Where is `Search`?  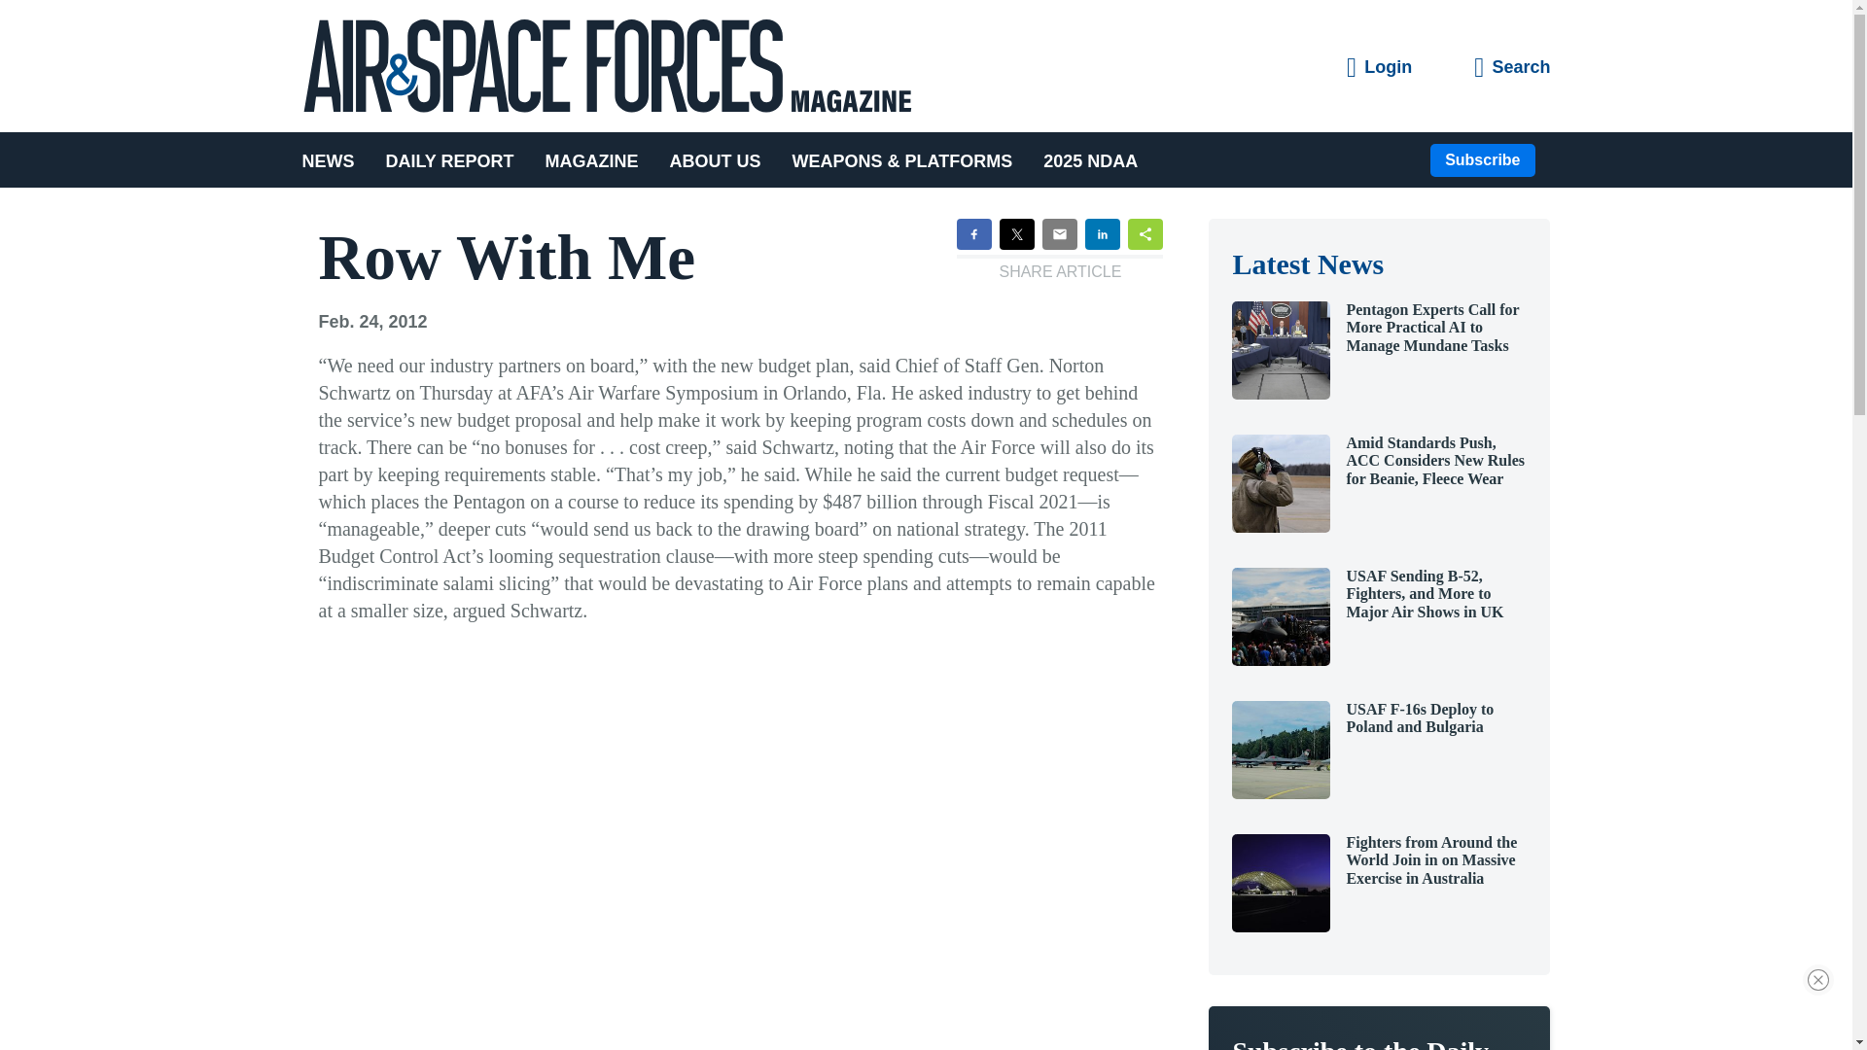
Search is located at coordinates (1511, 68).